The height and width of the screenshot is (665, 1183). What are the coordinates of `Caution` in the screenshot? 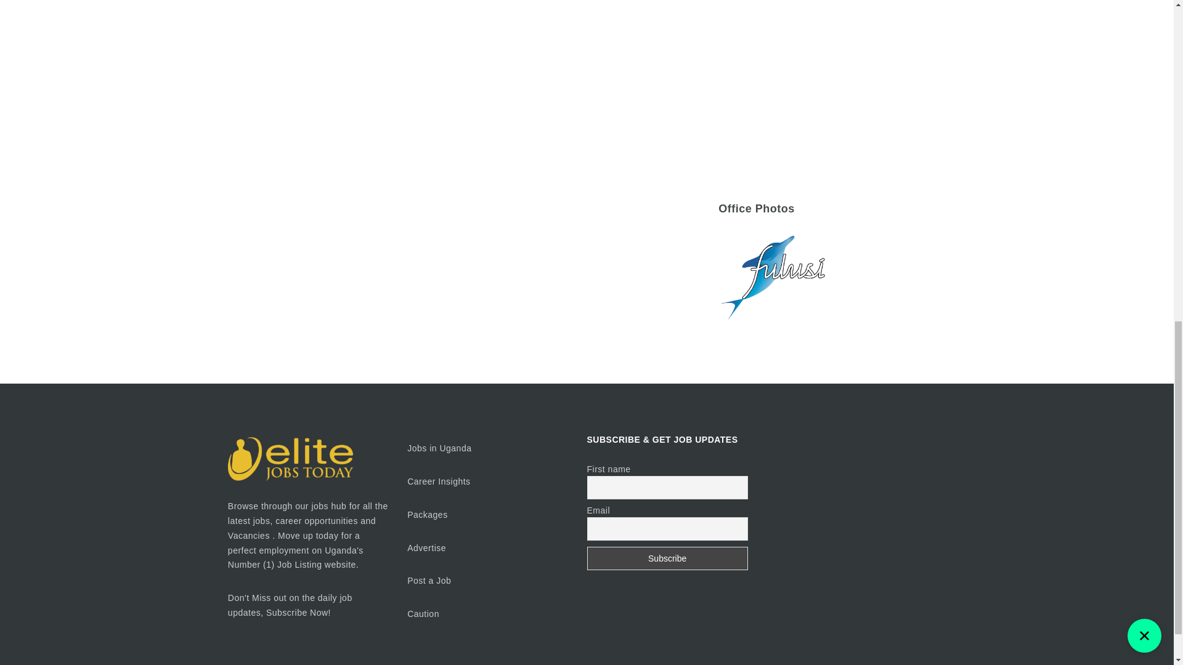 It's located at (423, 614).